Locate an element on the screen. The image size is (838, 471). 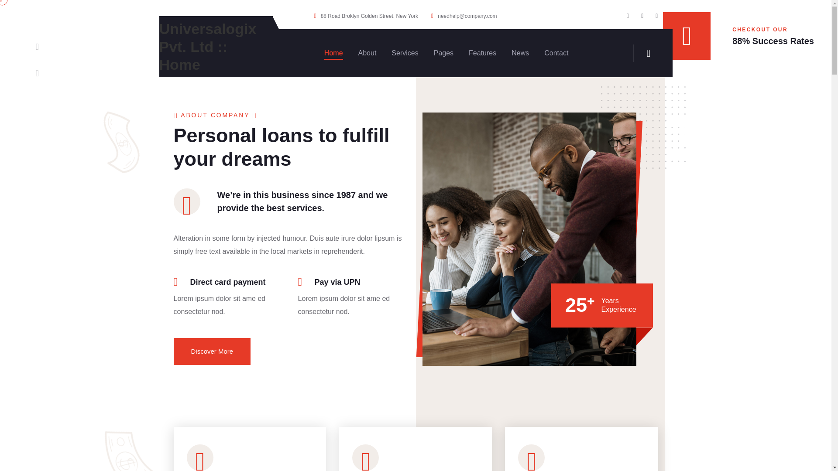
Contact is located at coordinates (556, 53).